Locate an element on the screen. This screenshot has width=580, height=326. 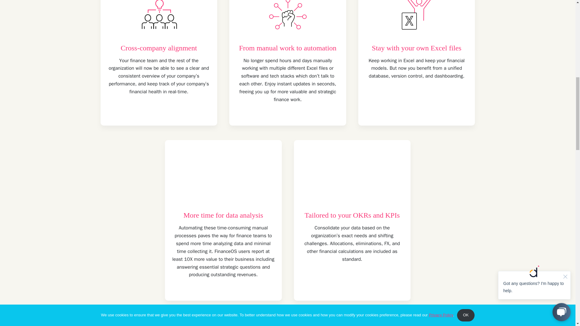
Frame 96540 is located at coordinates (223, 181).